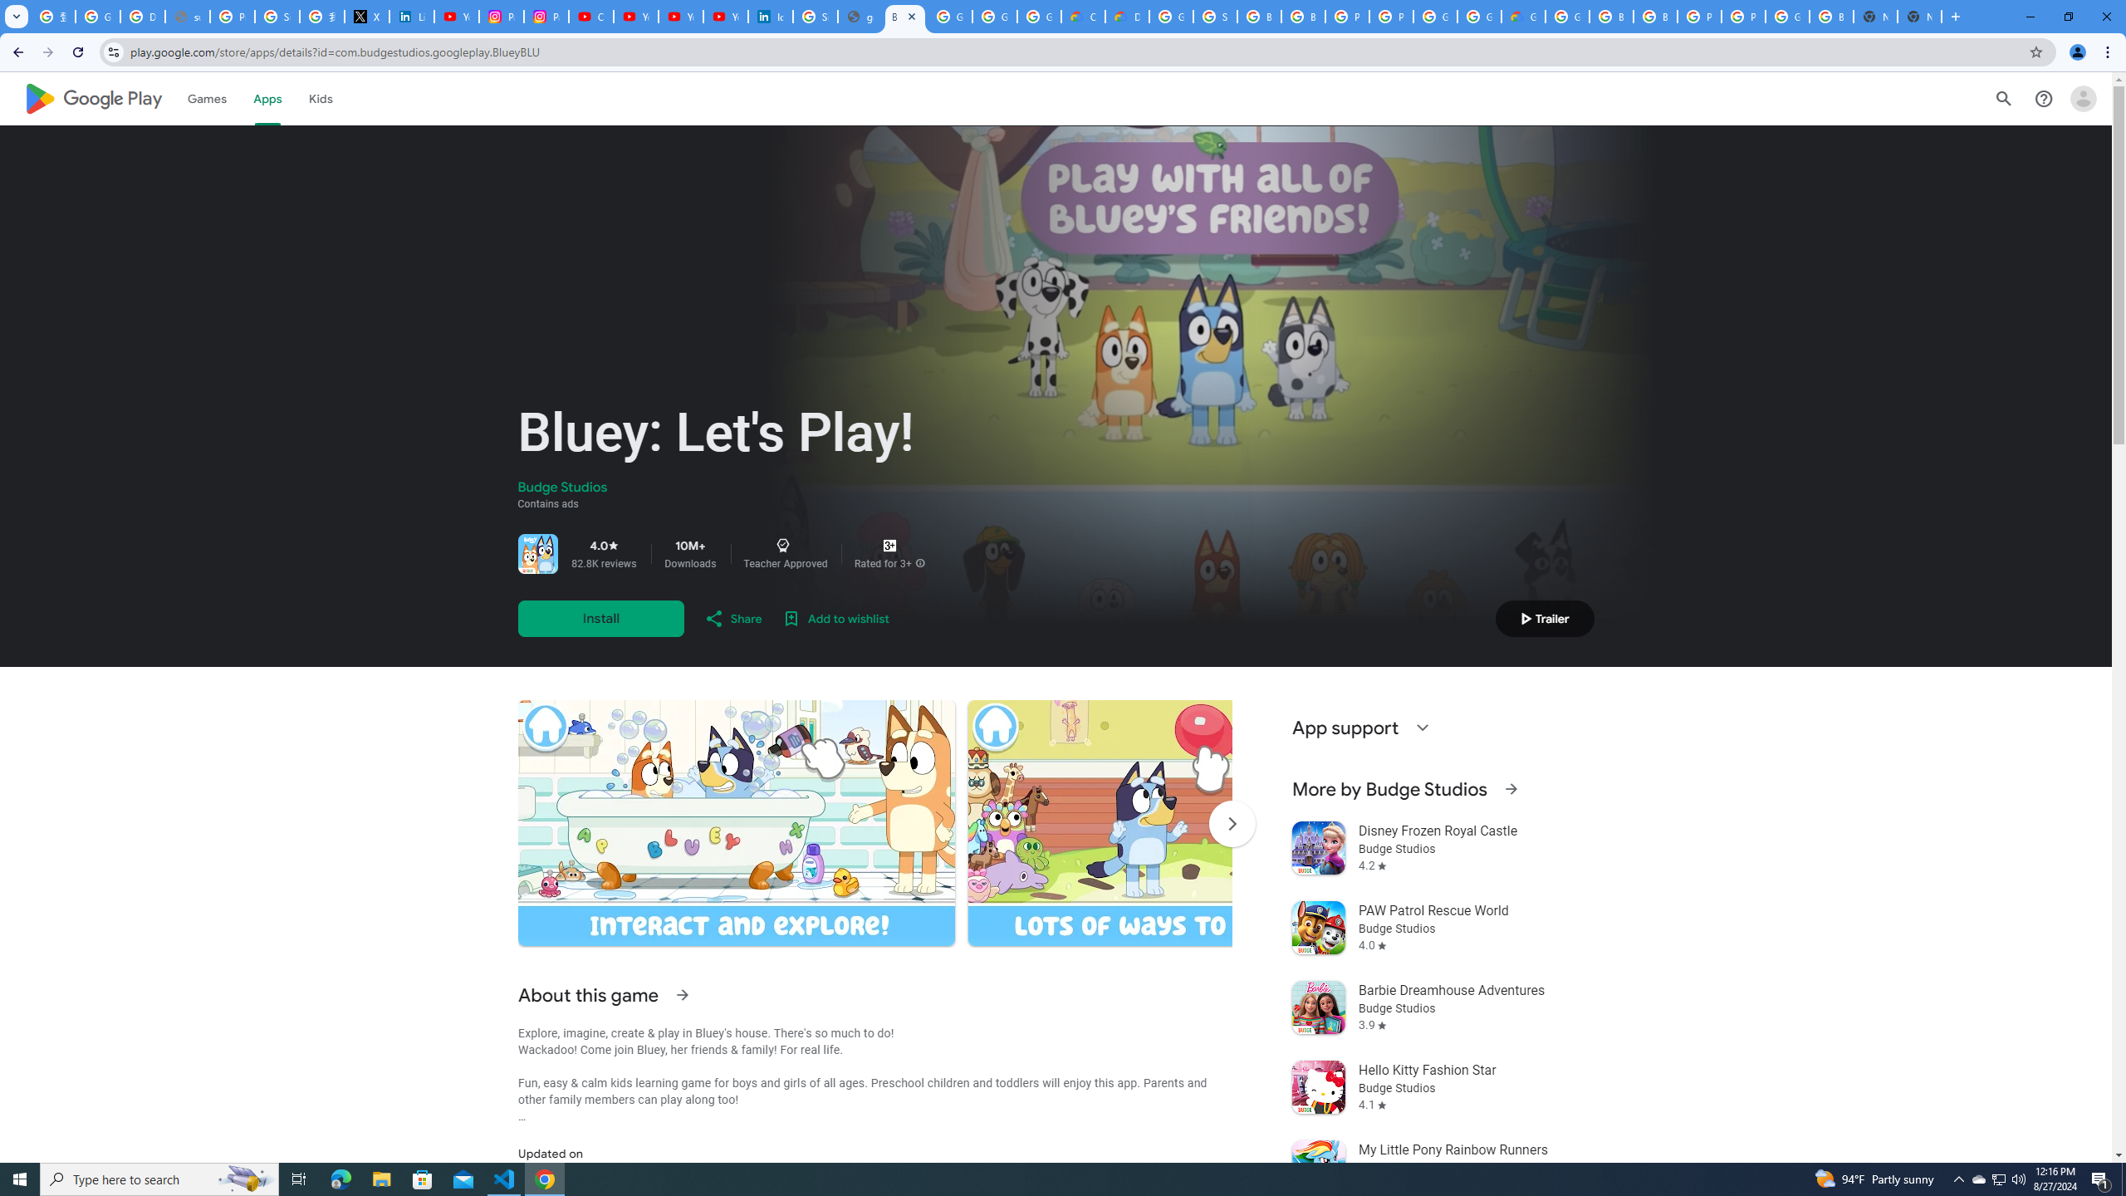 Image resolution: width=2126 pixels, height=1196 pixels. What do you see at coordinates (231, 17) in the screenshot?
I see `Privacy Help Center - Policies Help` at bounding box center [231, 17].